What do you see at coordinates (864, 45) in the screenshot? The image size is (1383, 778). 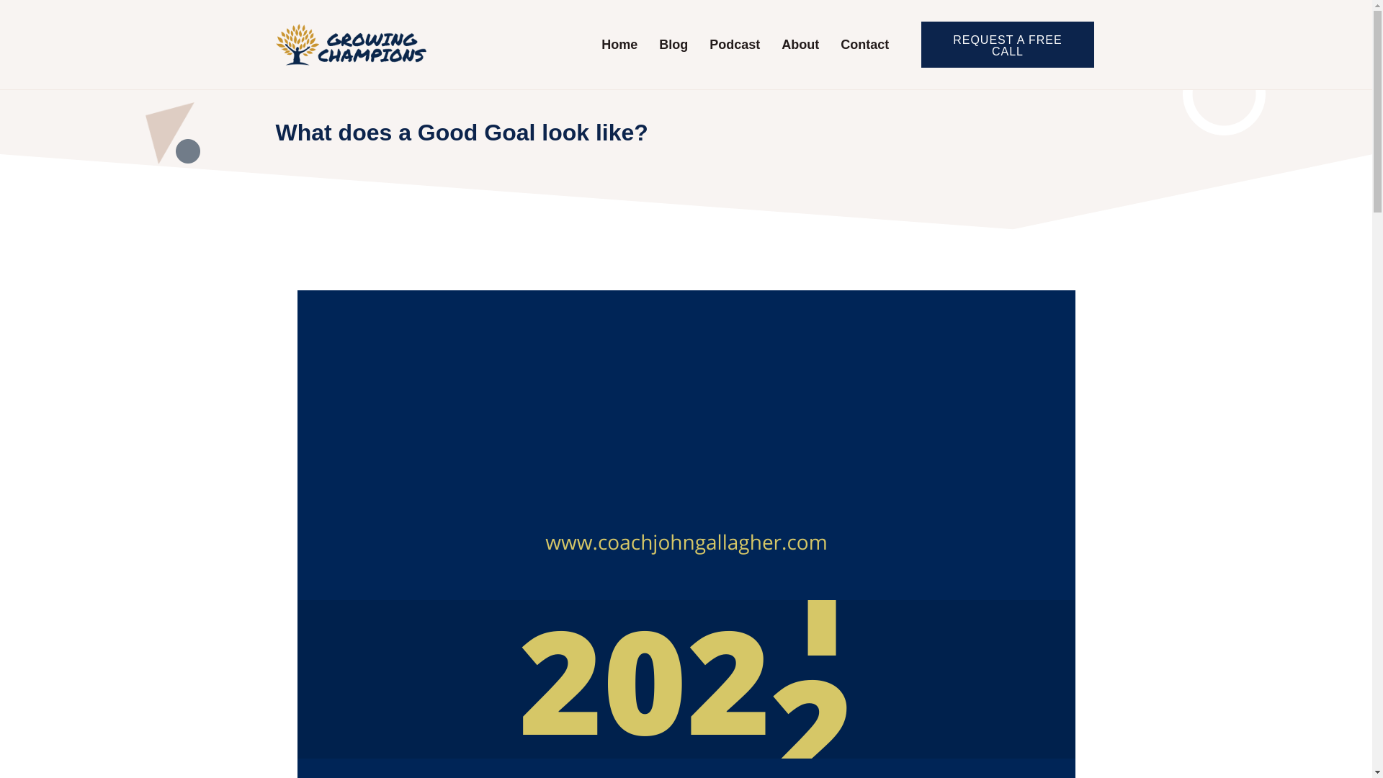 I see `Contact` at bounding box center [864, 45].